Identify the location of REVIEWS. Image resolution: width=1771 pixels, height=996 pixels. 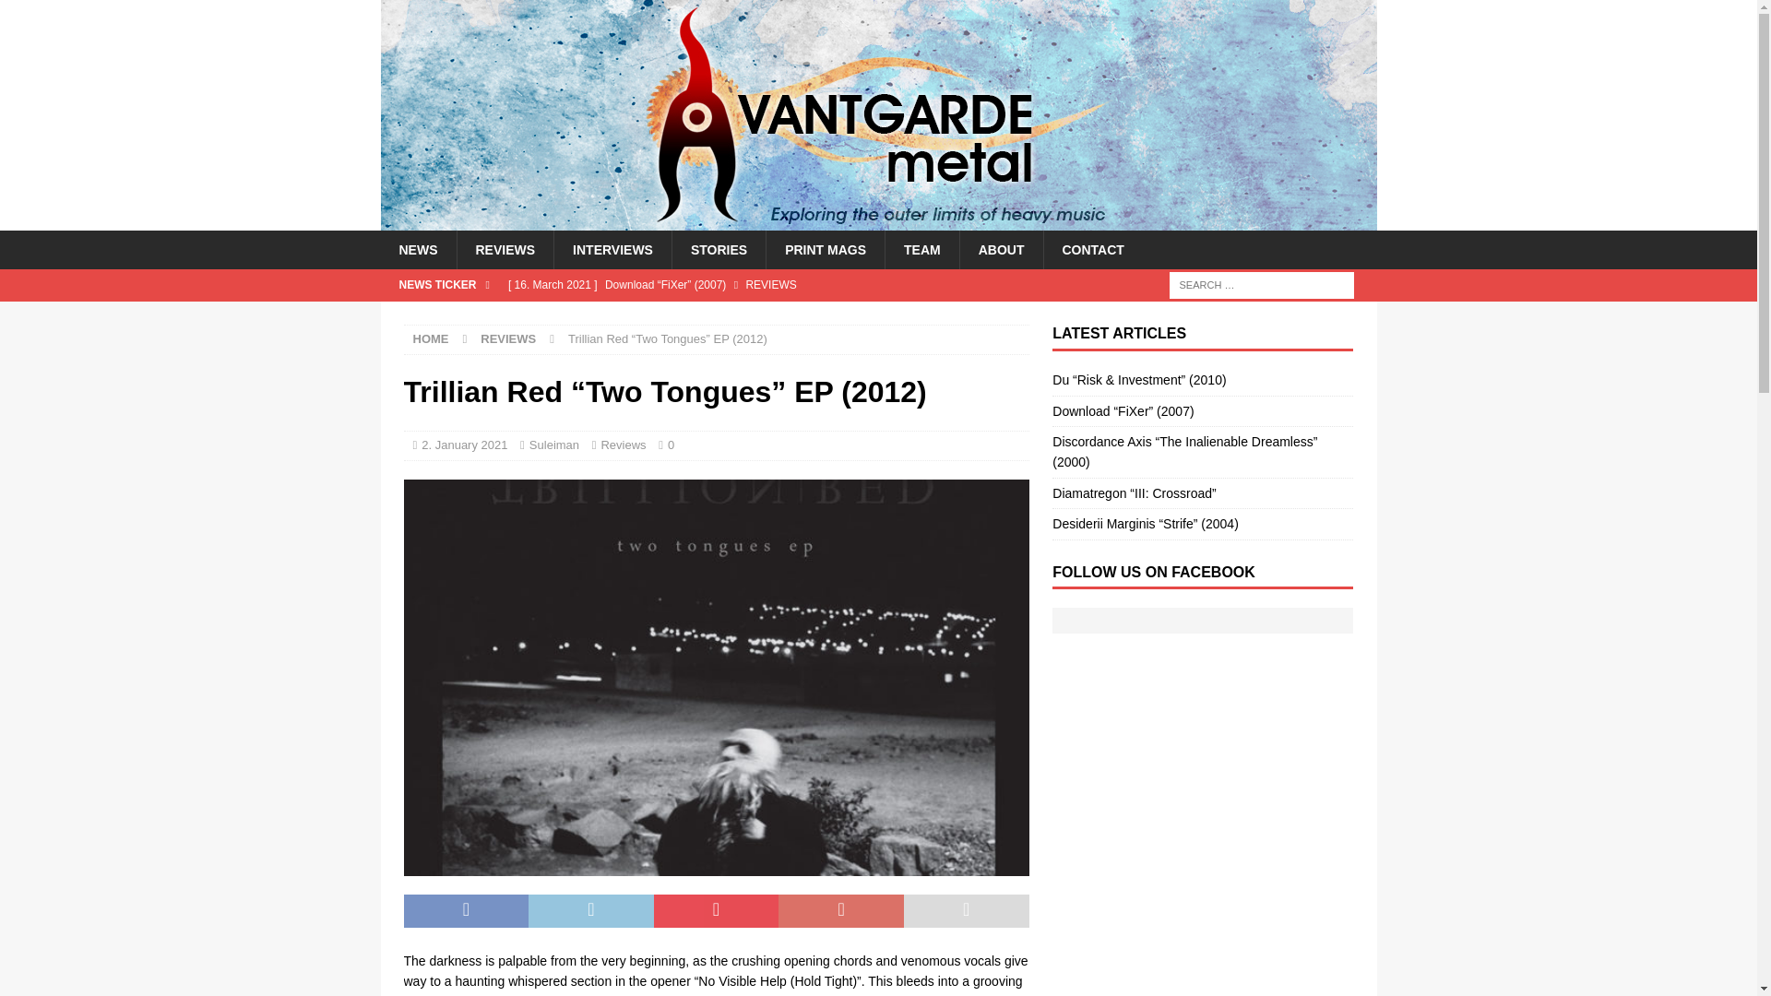
(507, 338).